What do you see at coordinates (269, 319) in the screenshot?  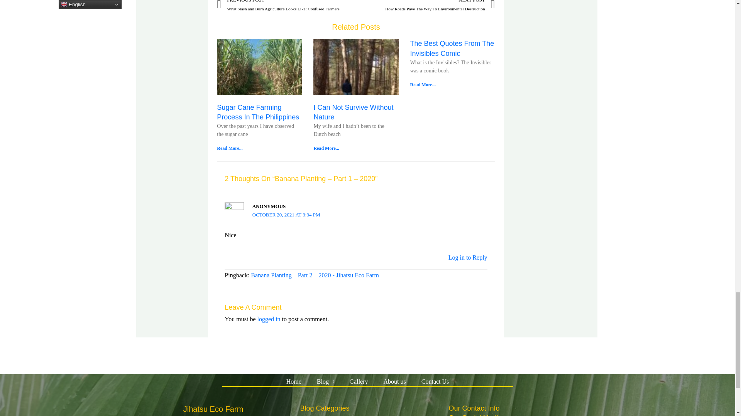 I see `logged in` at bounding box center [269, 319].